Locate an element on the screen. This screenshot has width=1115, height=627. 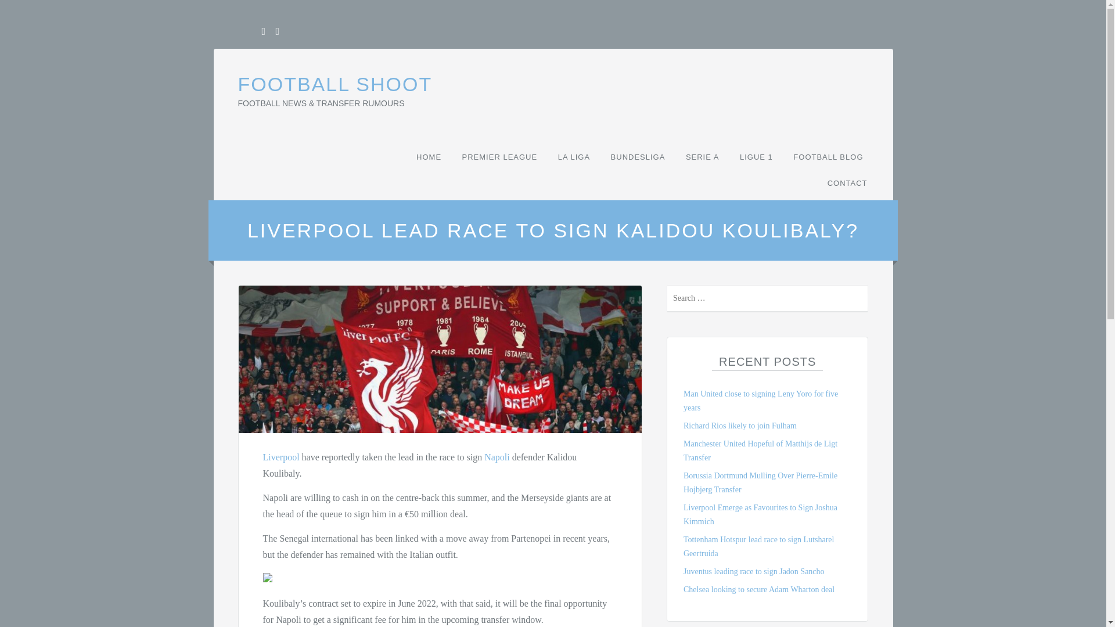
Liverpool Emerge as Favourites to Sign Joshua Kimmich is located at coordinates (760, 514).